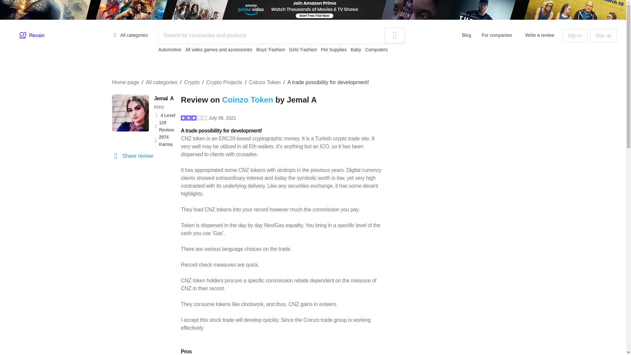 This screenshot has width=631, height=355. Describe the element at coordinates (376, 49) in the screenshot. I see `Computers` at that location.